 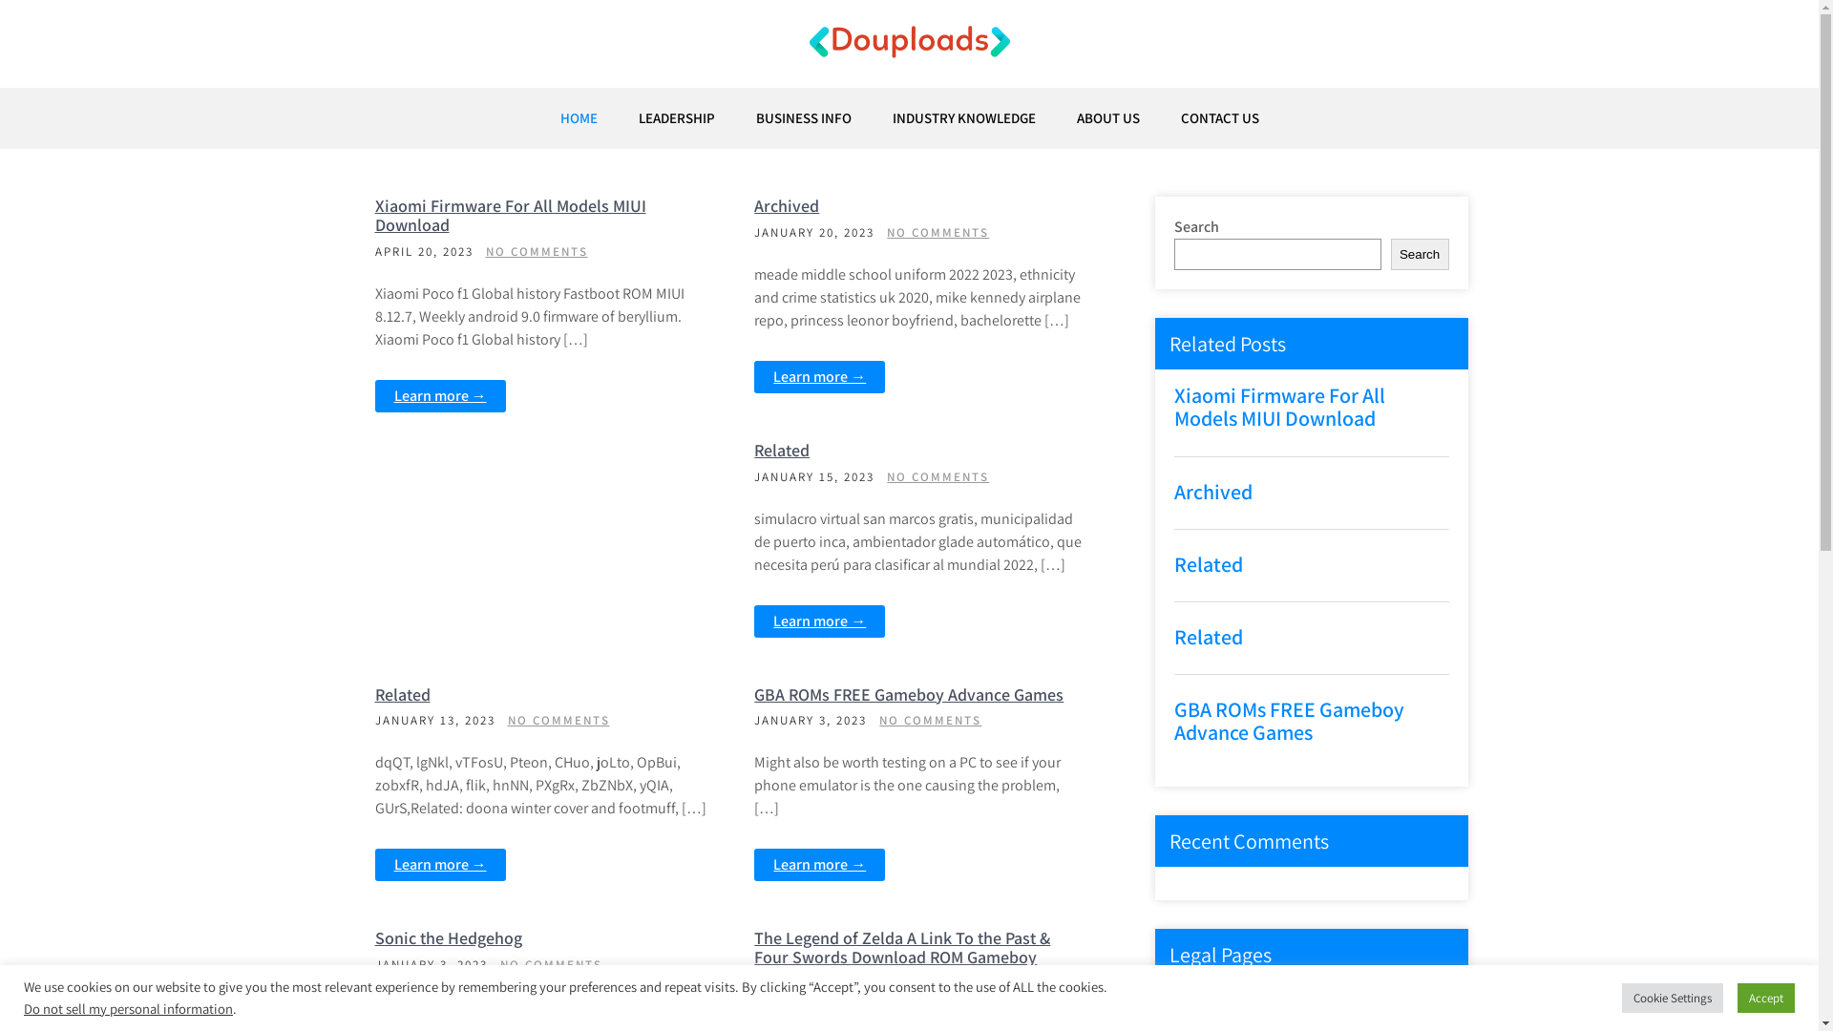 I want to click on Contact Us, so click(x=1233, y=1014).